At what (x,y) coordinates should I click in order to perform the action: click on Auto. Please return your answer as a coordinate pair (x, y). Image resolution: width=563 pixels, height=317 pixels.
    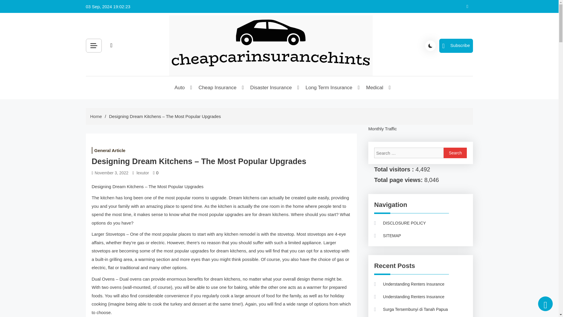
    Looking at the image, I should click on (180, 88).